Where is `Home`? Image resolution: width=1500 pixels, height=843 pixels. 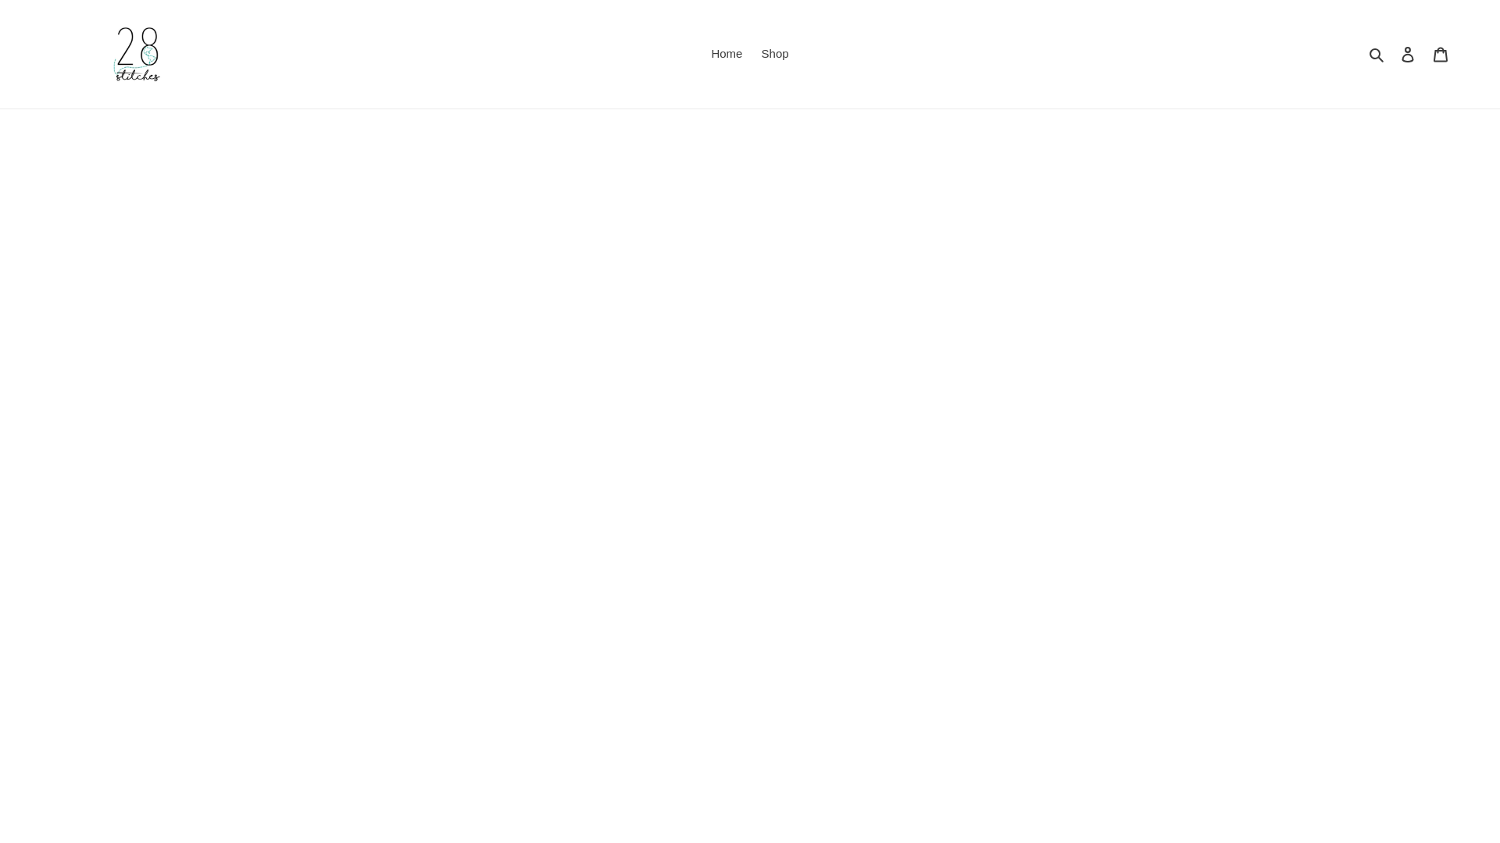 Home is located at coordinates (727, 55).